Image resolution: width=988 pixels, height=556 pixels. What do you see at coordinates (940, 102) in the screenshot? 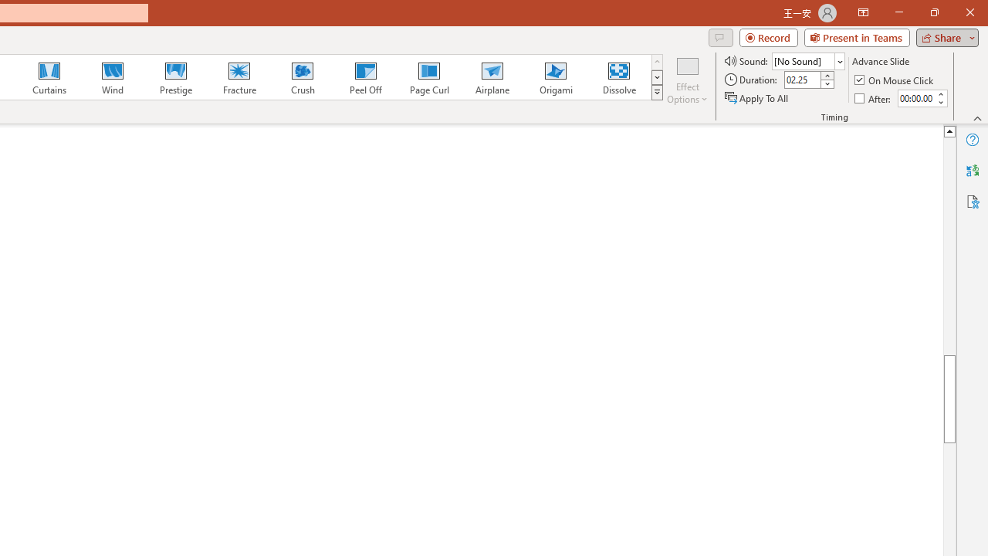
I see `Less` at bounding box center [940, 102].